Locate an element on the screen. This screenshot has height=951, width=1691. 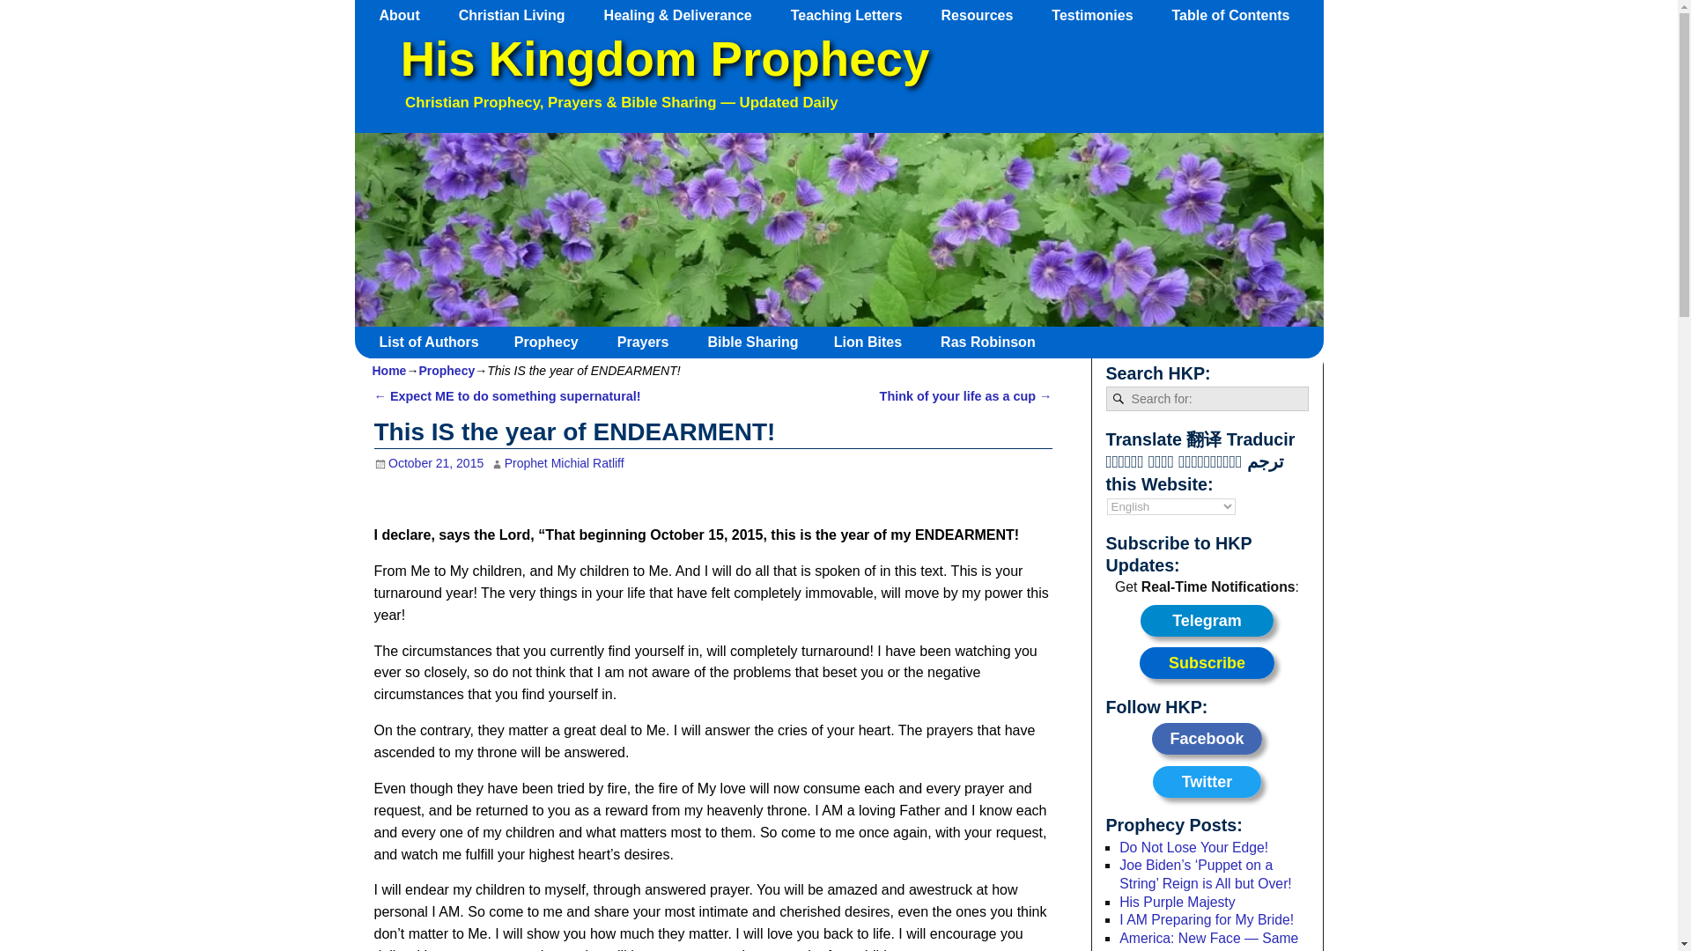
His Kingdom Prophecy is located at coordinates (664, 59).